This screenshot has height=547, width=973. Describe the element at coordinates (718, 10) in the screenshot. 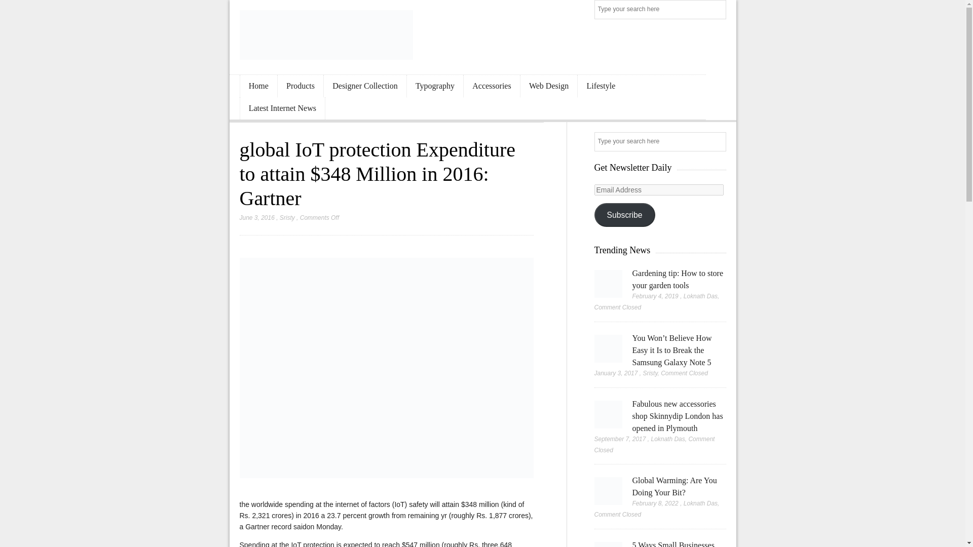

I see `Search` at that location.